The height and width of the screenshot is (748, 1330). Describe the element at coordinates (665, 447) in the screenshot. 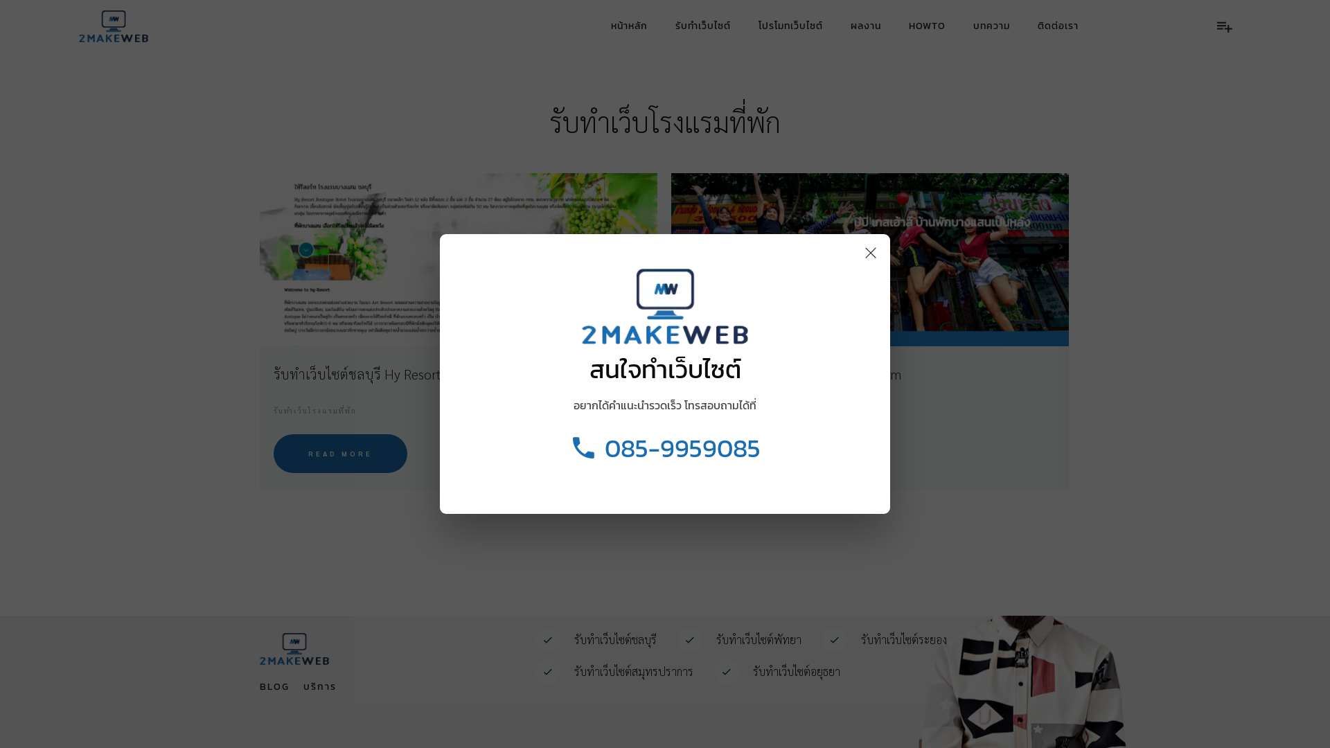

I see `085-9959085` at that location.